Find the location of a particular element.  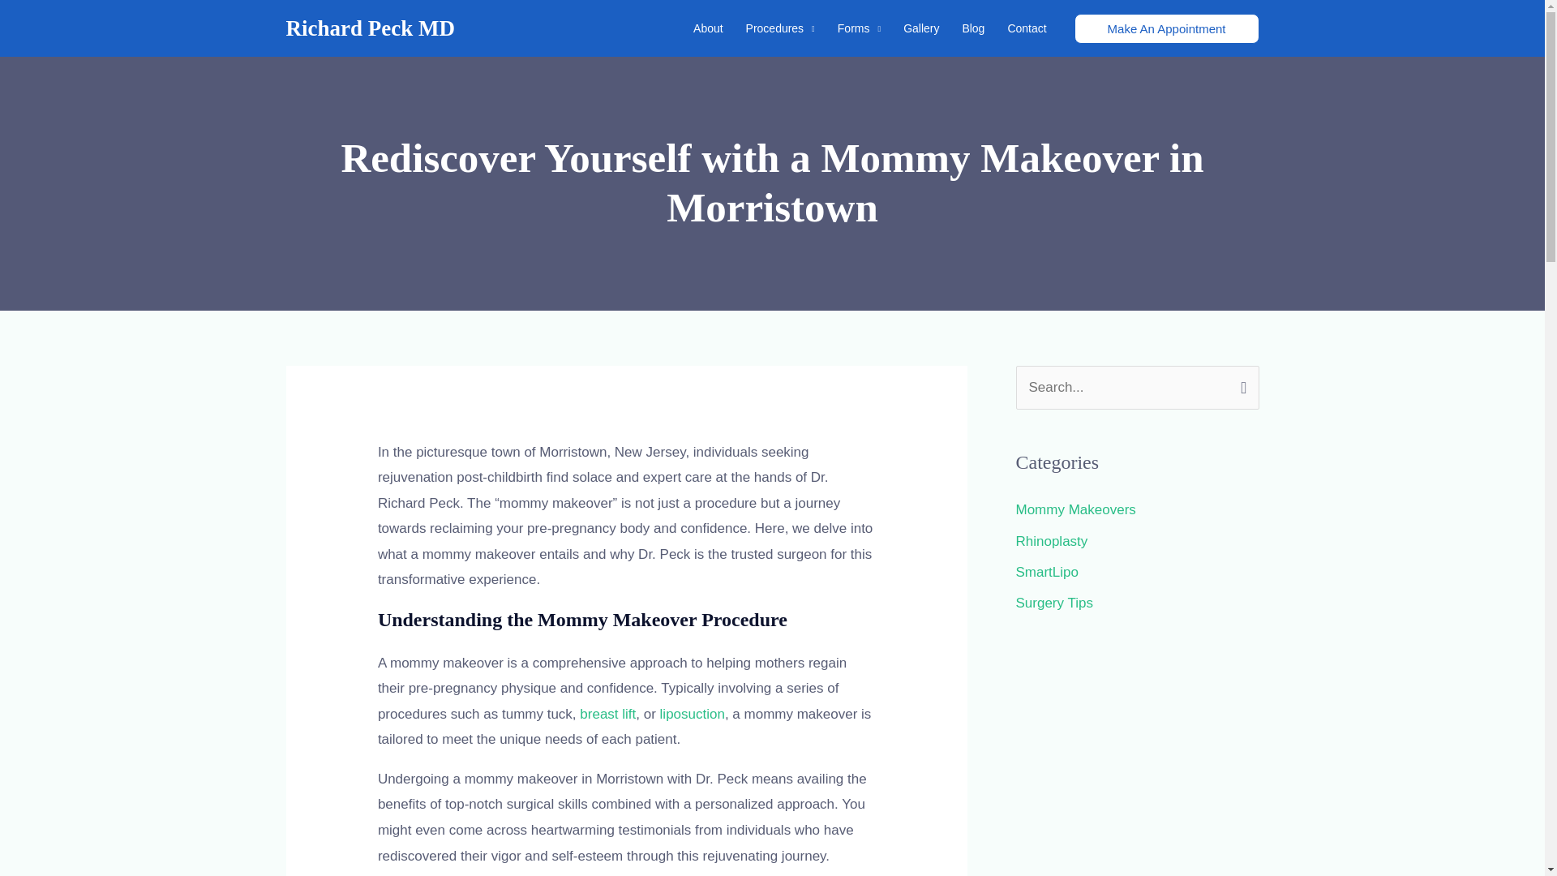

Gallery is located at coordinates (921, 28).